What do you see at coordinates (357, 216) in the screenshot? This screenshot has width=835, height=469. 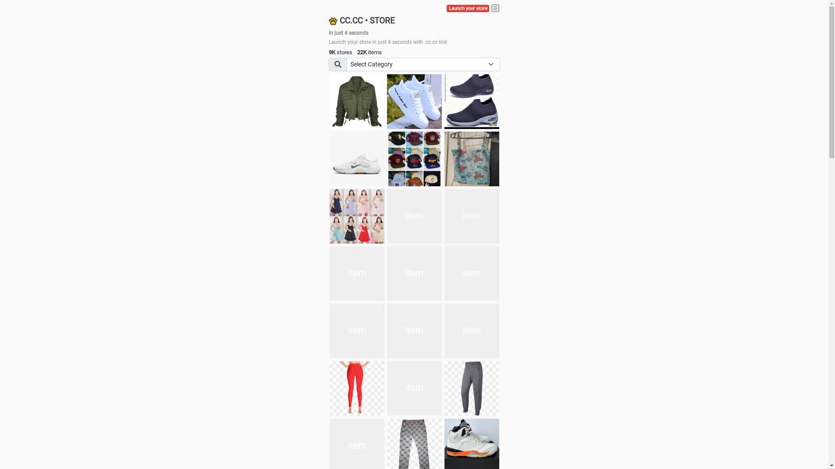 I see `Dress/square nect top` at bounding box center [357, 216].